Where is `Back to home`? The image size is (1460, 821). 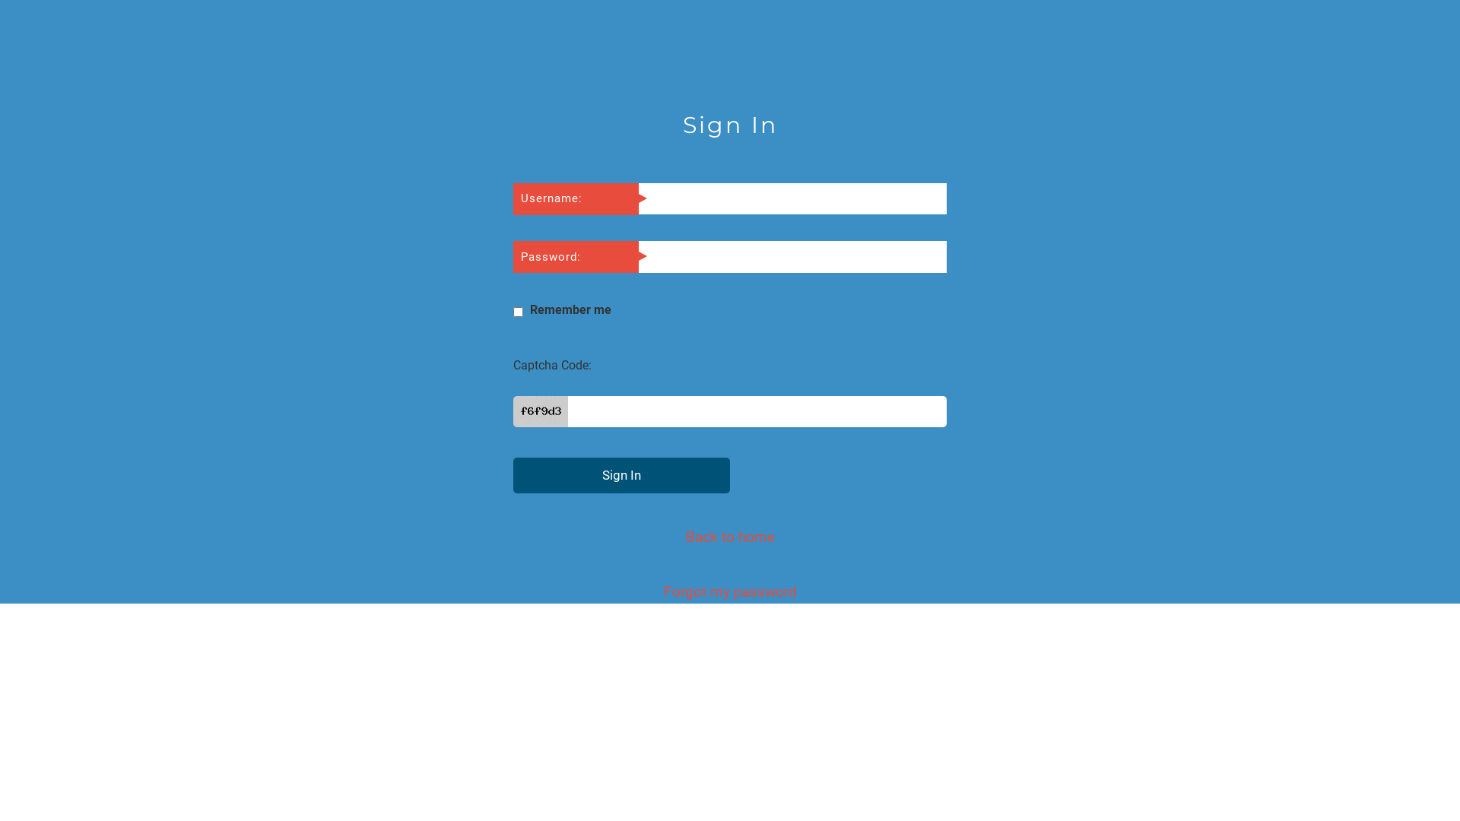 Back to home is located at coordinates (730, 535).